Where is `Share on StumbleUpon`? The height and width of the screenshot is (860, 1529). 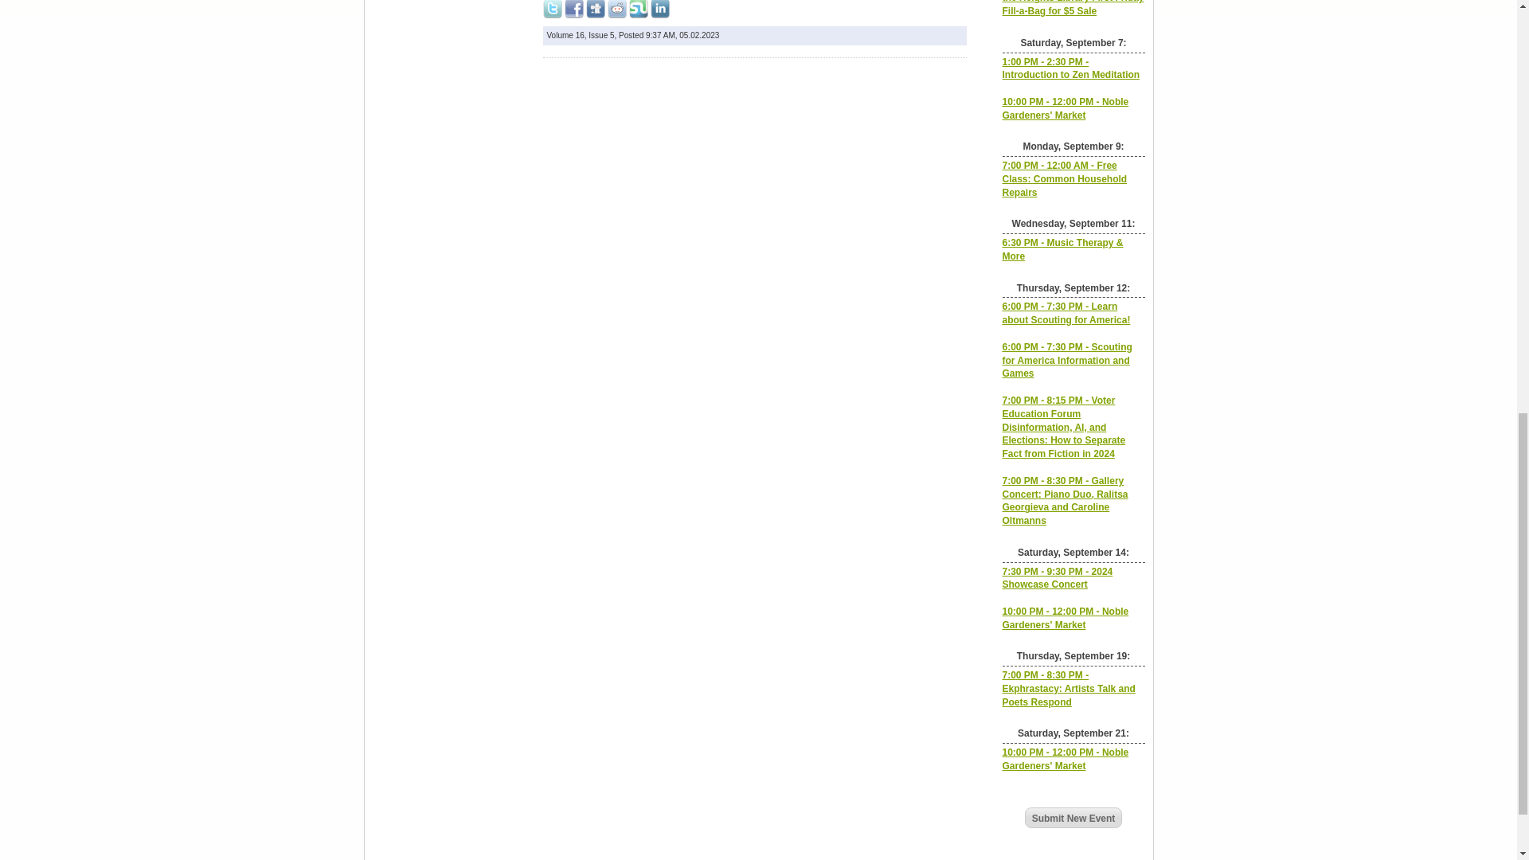
Share on StumbleUpon is located at coordinates (639, 9).